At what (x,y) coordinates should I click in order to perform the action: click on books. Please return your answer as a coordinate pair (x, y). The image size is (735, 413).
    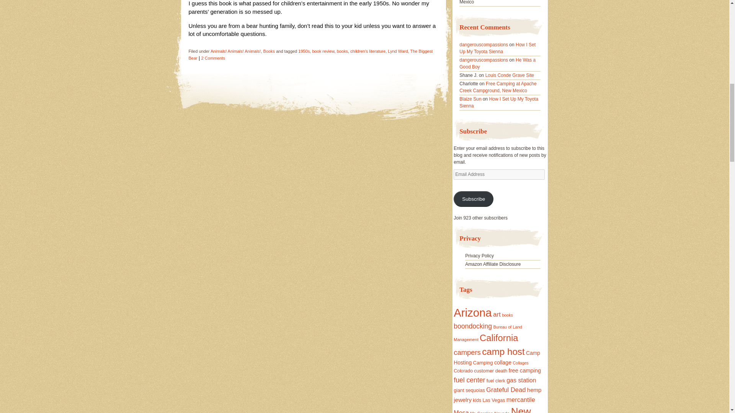
    Looking at the image, I should click on (342, 51).